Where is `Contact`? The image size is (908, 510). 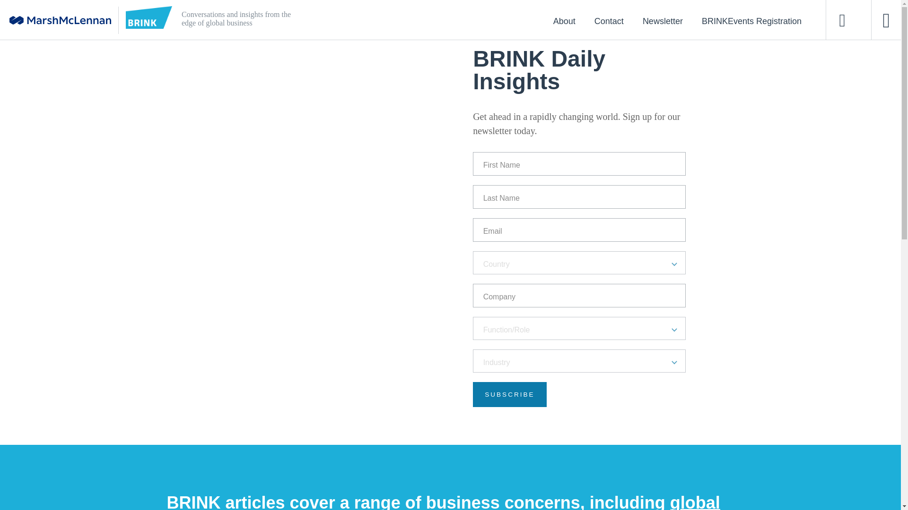
Contact is located at coordinates (609, 21).